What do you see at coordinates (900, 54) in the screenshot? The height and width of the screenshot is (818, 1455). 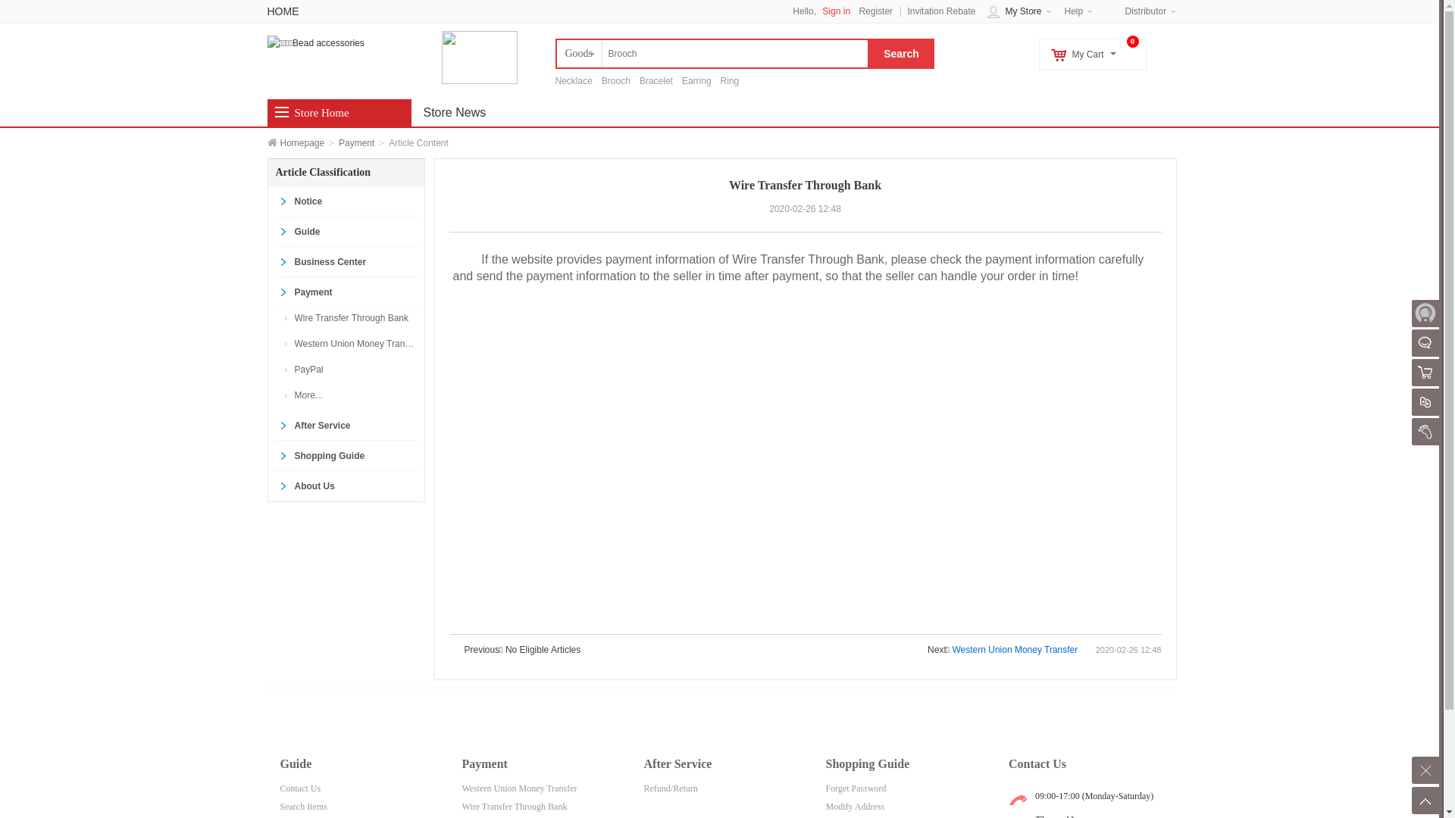 I see `Search` at bounding box center [900, 54].